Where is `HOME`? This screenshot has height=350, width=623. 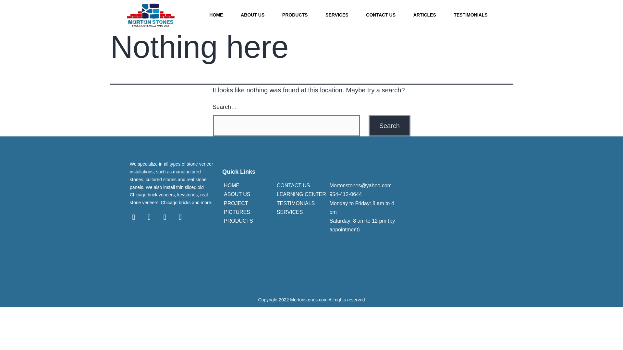 HOME is located at coordinates (231, 185).